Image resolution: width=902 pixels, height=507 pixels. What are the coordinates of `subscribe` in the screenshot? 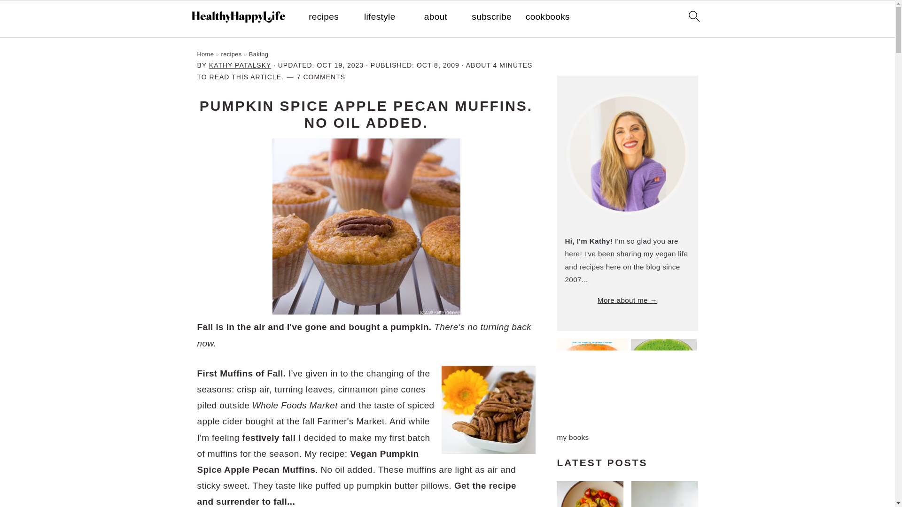 It's located at (491, 17).